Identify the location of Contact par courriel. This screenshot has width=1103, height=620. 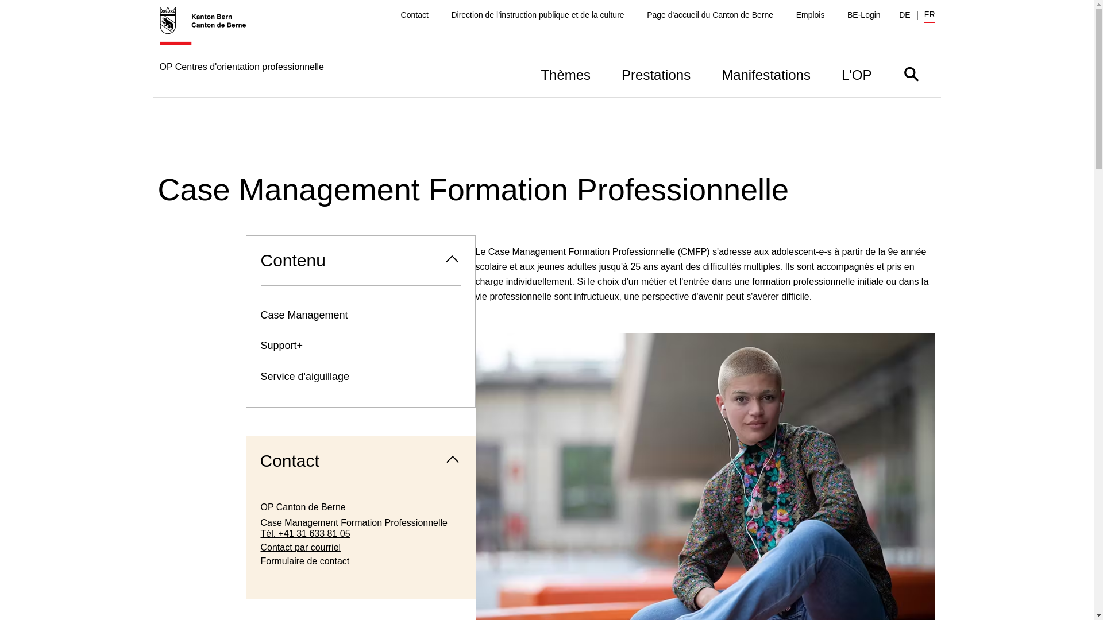
(361, 548).